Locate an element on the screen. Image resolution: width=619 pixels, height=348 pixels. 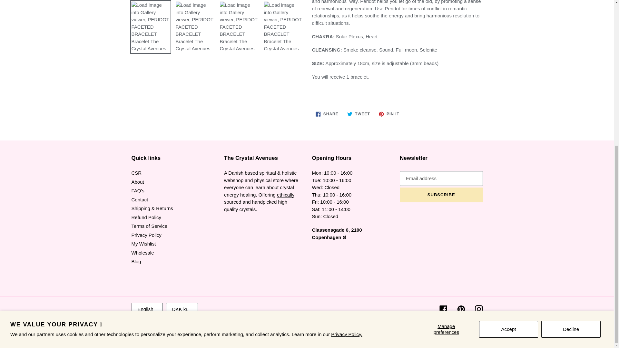
CSR is located at coordinates (286, 195).